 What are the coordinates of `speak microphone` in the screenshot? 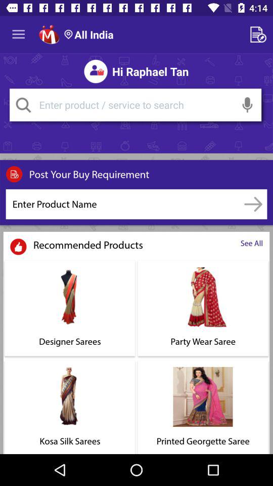 It's located at (248, 105).